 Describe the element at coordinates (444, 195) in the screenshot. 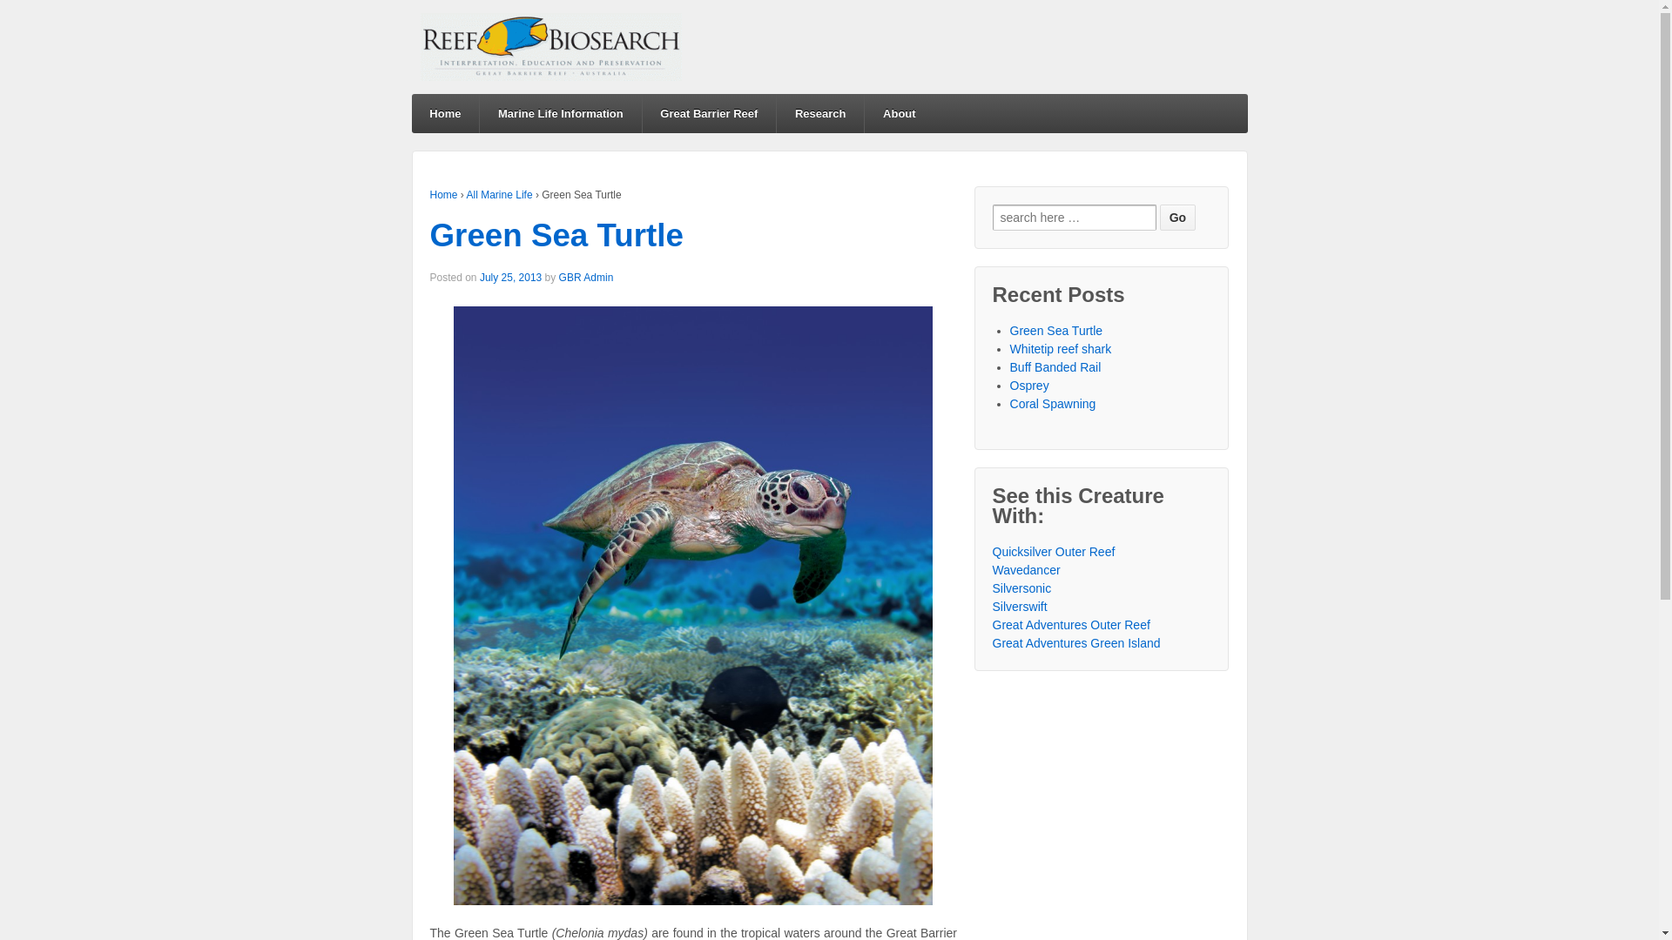

I see `Home` at that location.